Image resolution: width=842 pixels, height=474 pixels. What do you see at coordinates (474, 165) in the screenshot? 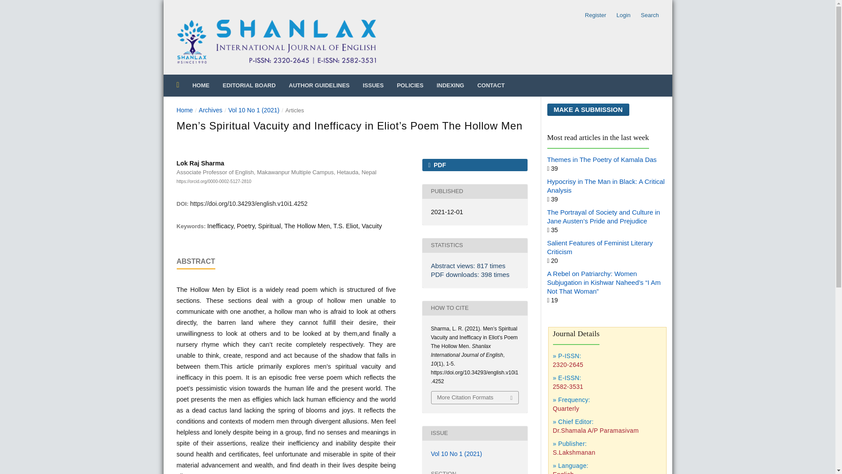
I see `PDF` at bounding box center [474, 165].